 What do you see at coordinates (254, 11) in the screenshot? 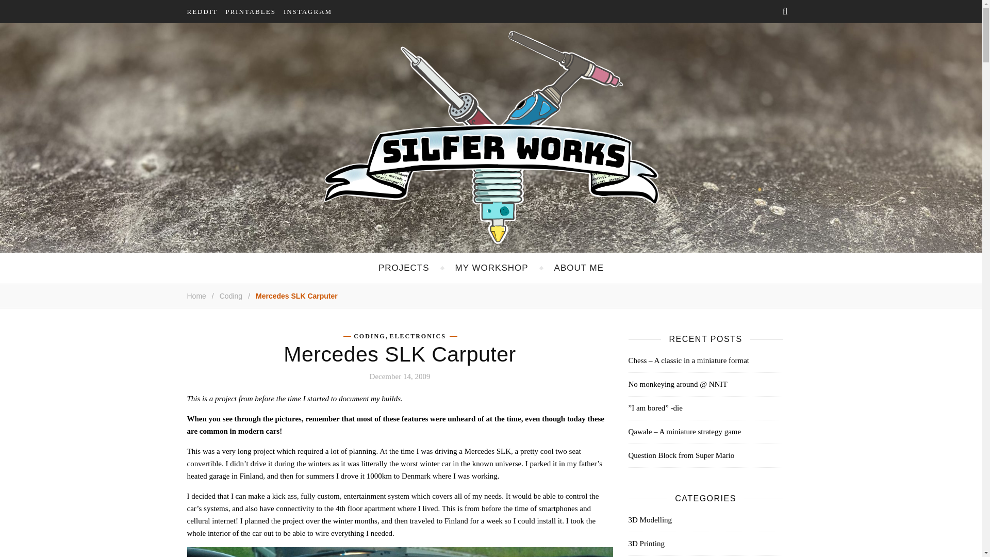
I see `PRINTABLES` at bounding box center [254, 11].